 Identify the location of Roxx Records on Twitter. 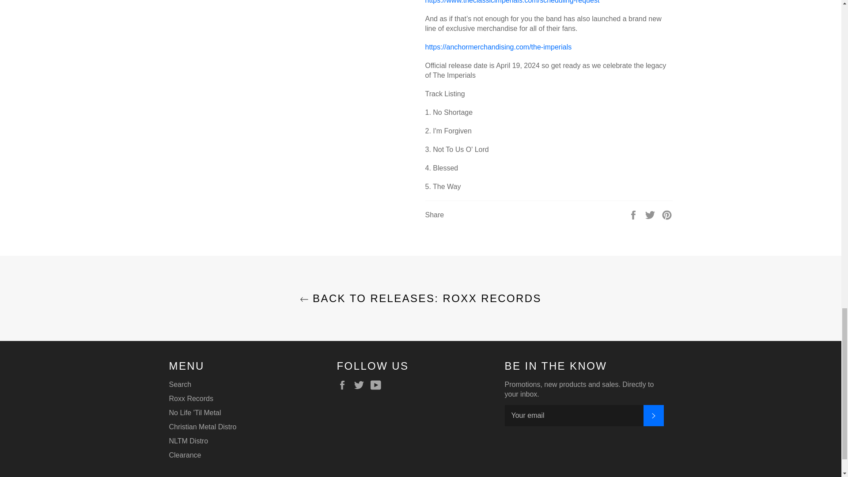
(361, 385).